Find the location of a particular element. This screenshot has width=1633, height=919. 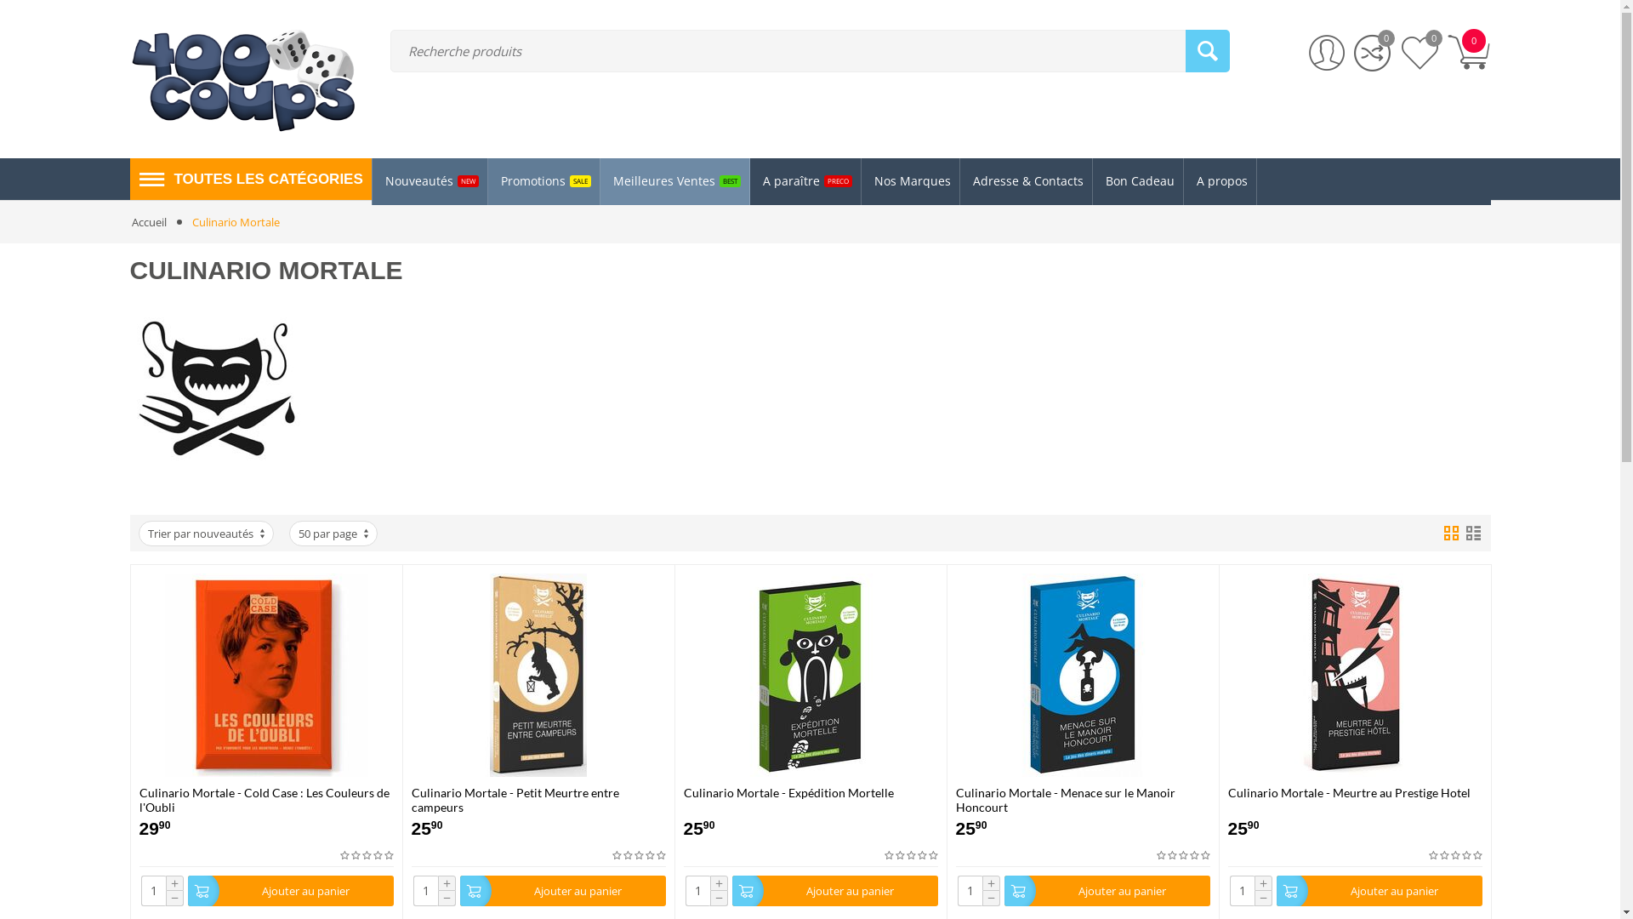

Ajouter au panier is located at coordinates (834, 892).